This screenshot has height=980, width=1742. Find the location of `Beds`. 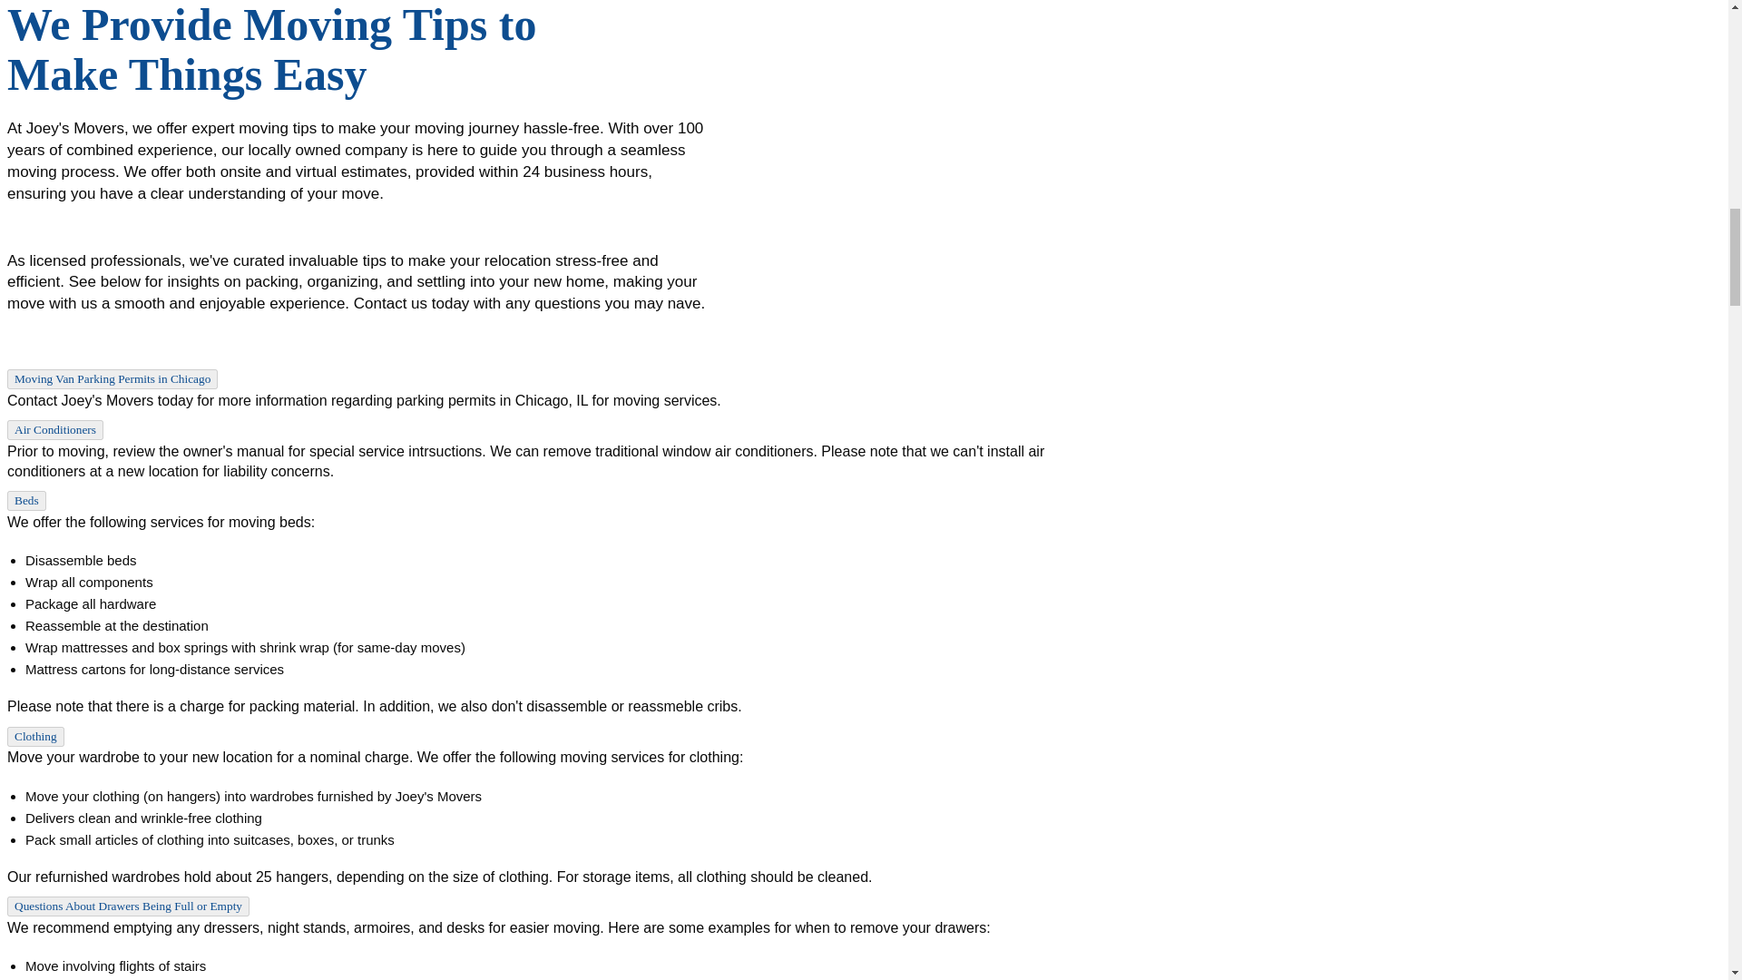

Beds is located at coordinates (26, 501).